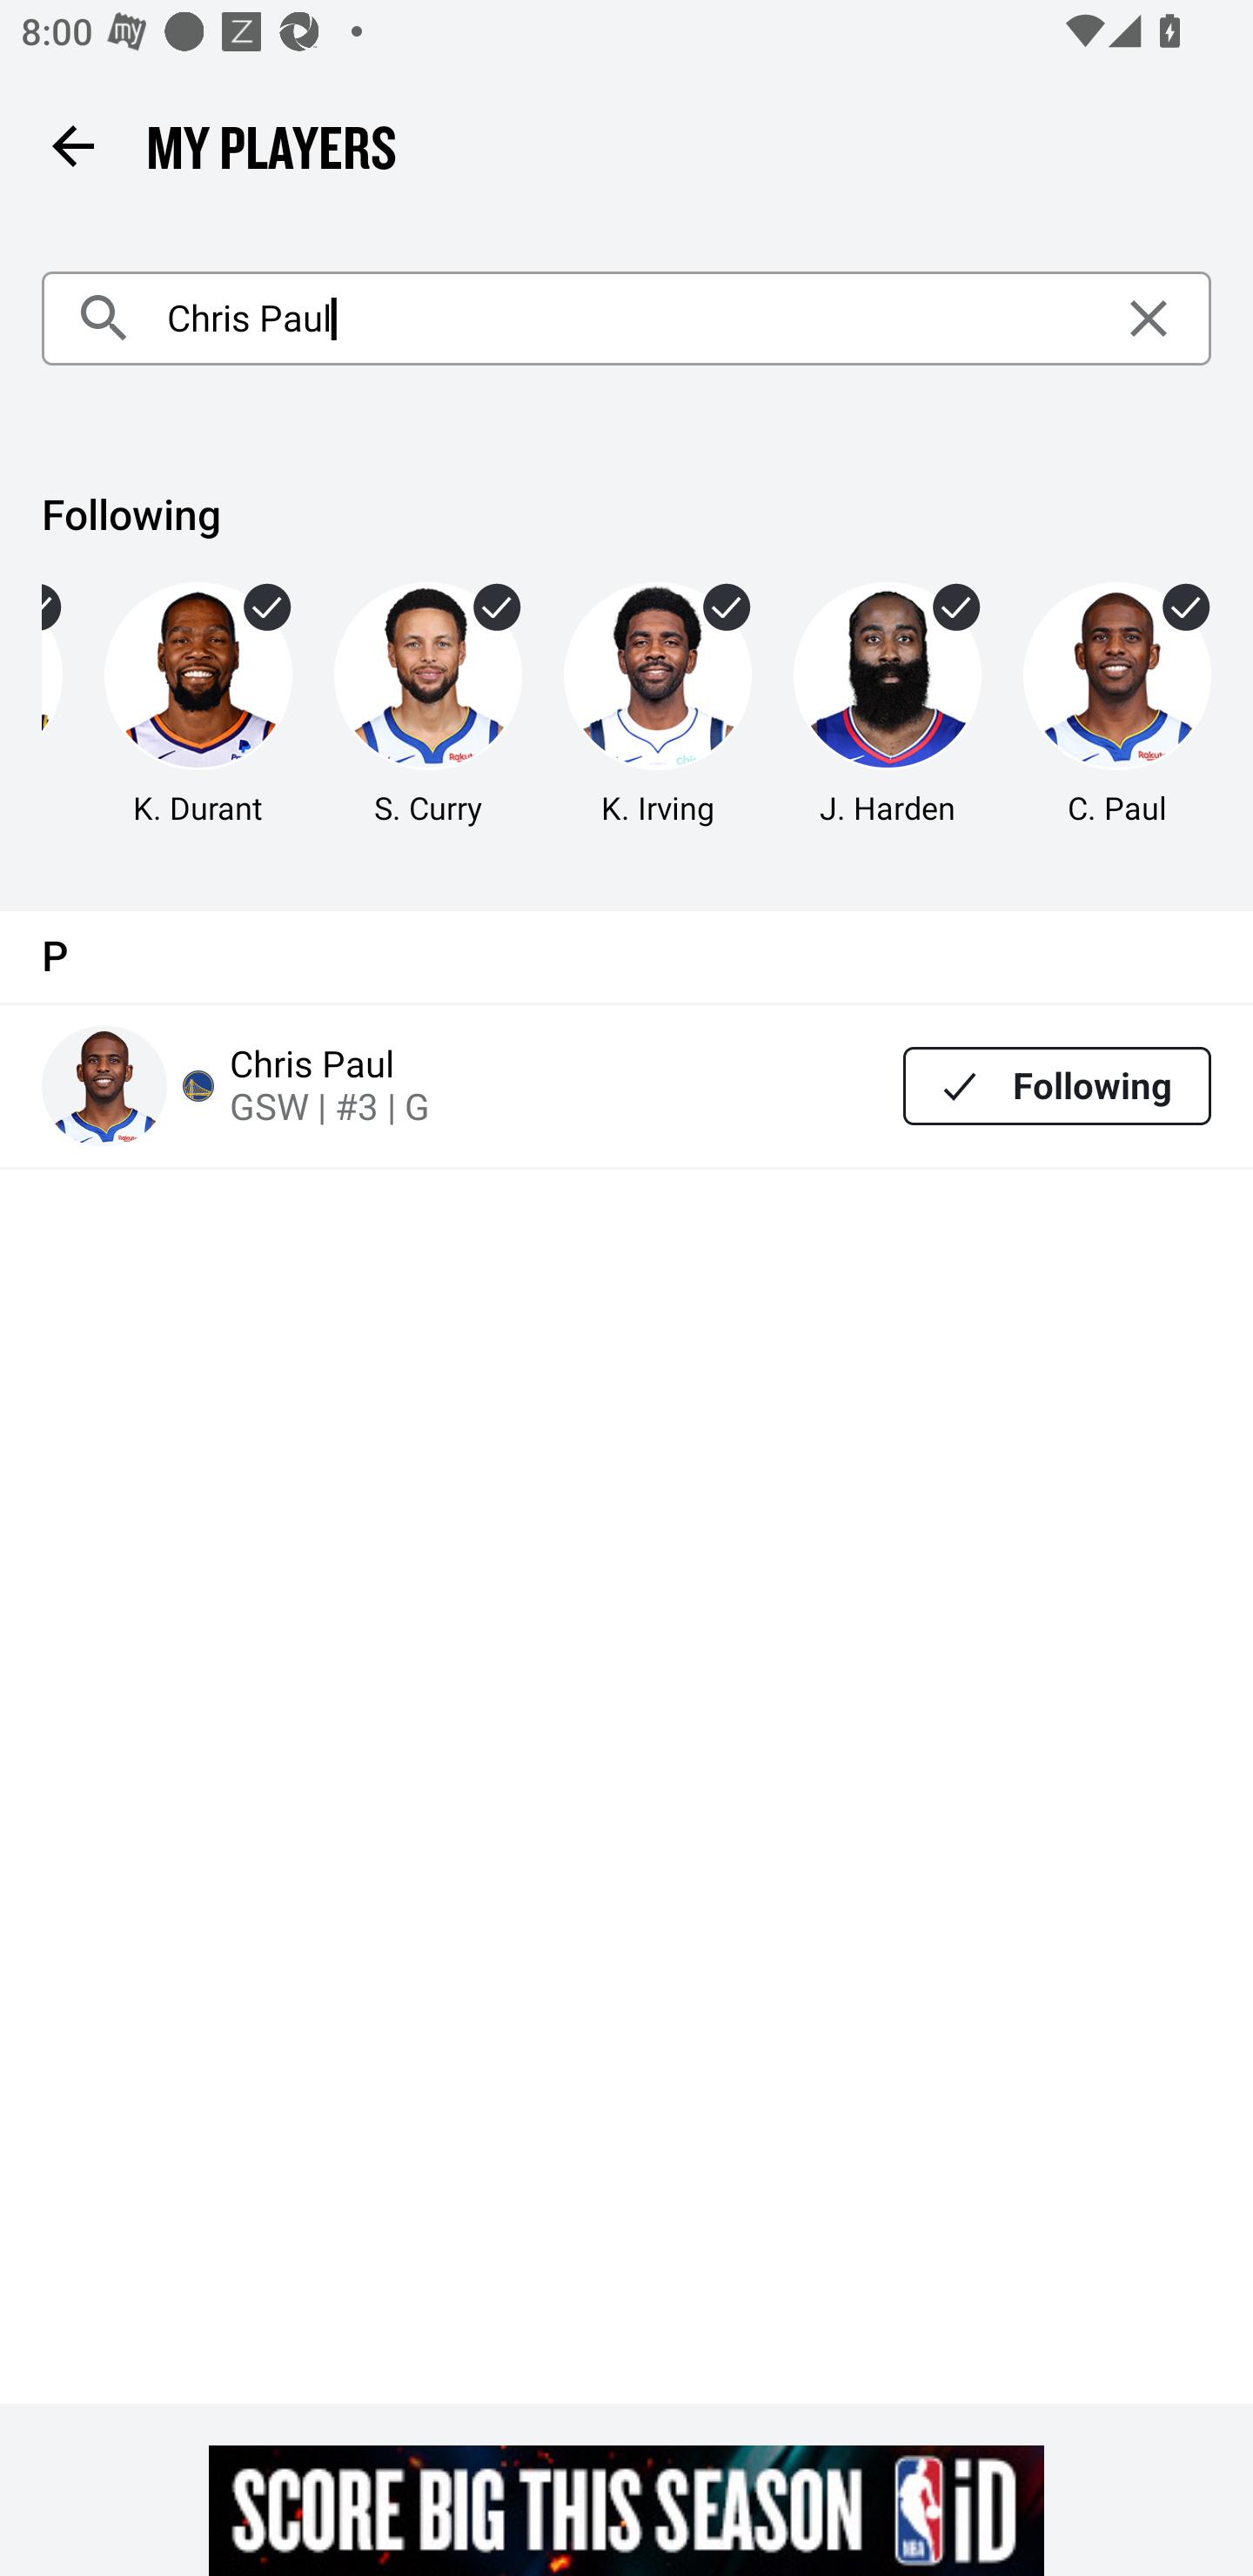 The height and width of the screenshot is (2576, 1253). I want to click on Chris Paul, so click(626, 319).